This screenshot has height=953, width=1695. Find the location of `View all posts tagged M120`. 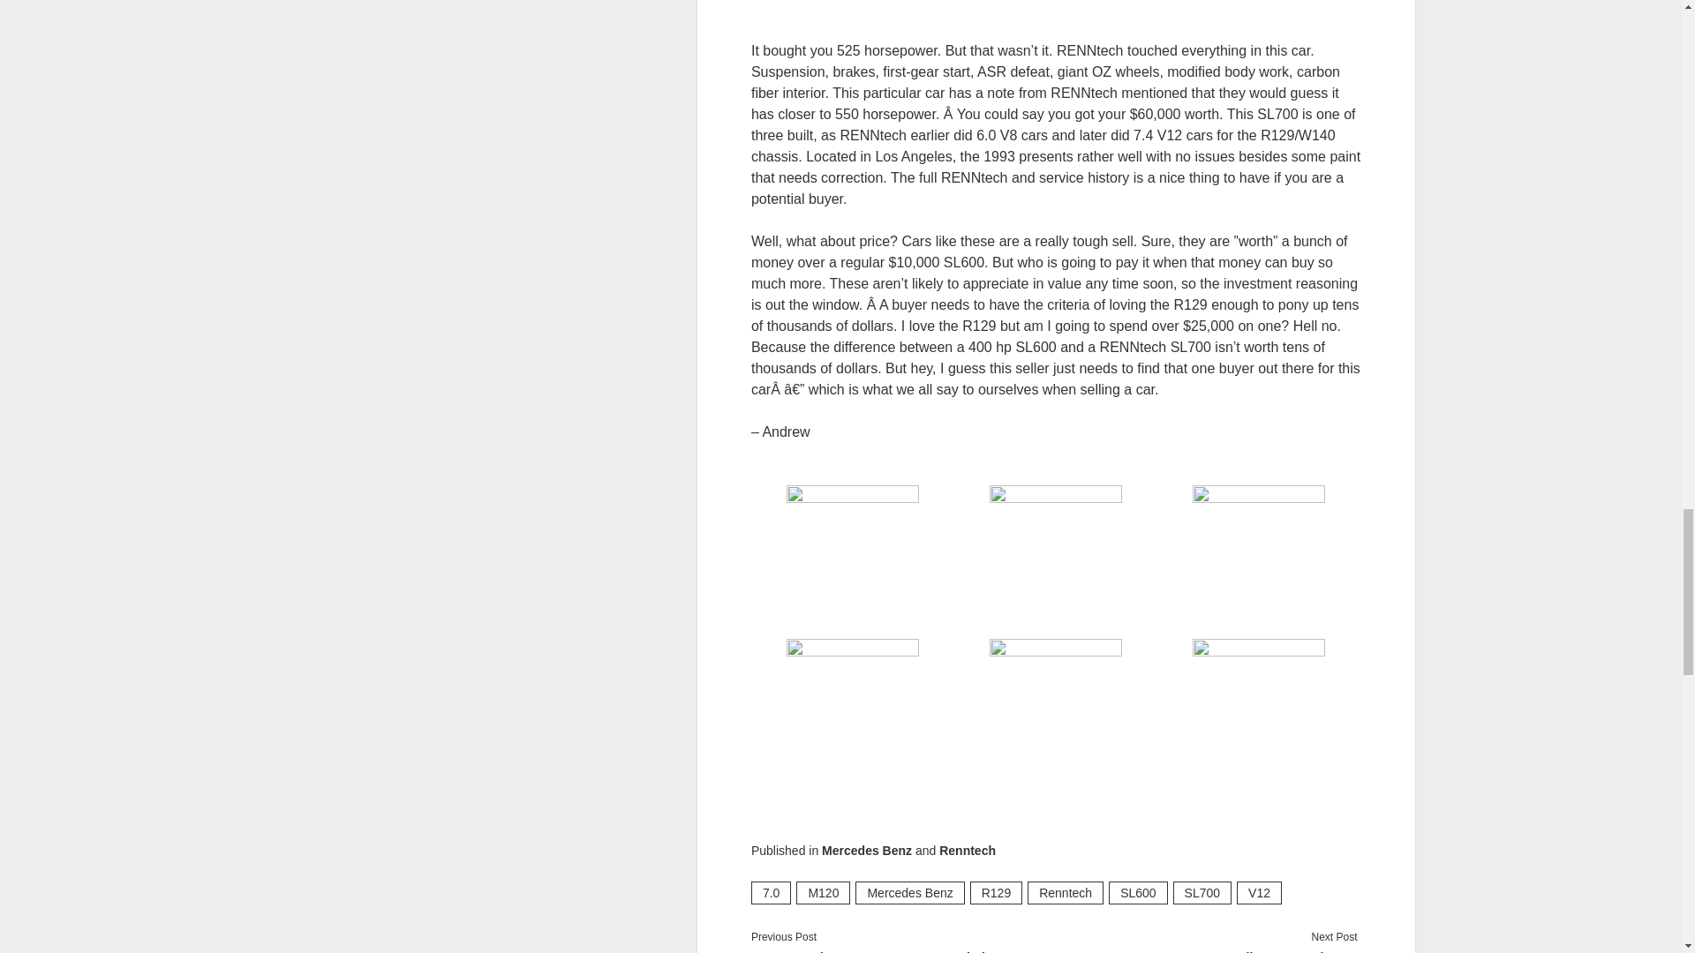

View all posts tagged M120 is located at coordinates (823, 893).